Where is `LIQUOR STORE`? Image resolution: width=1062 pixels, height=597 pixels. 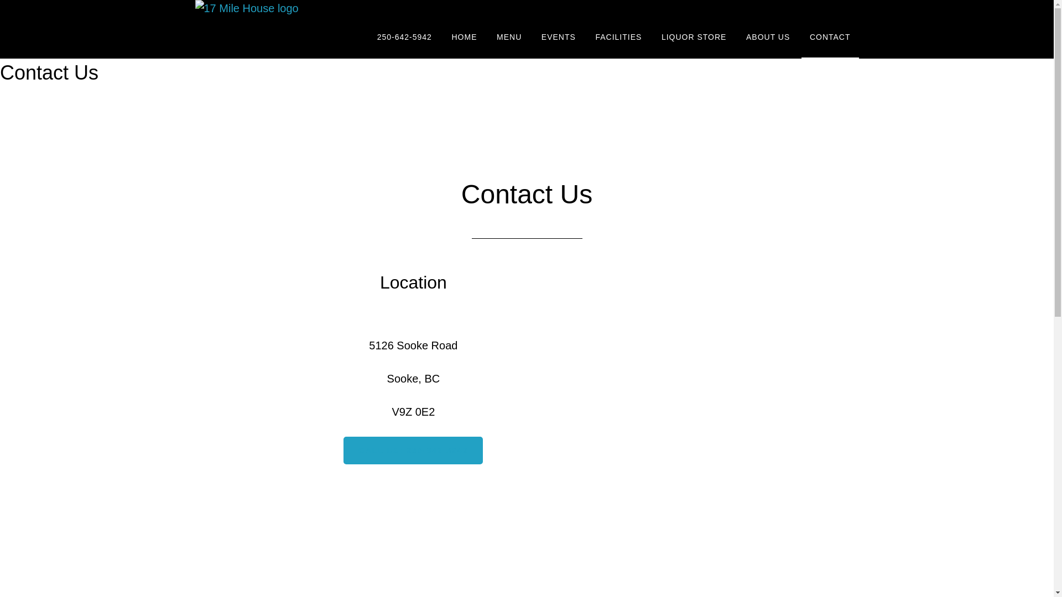
LIQUOR STORE is located at coordinates (694, 38).